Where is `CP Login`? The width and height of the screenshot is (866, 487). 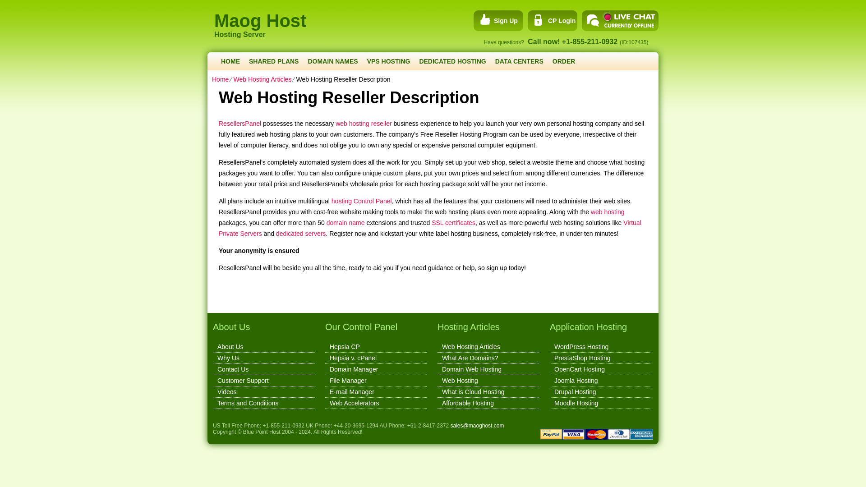 CP Login is located at coordinates (551, 21).